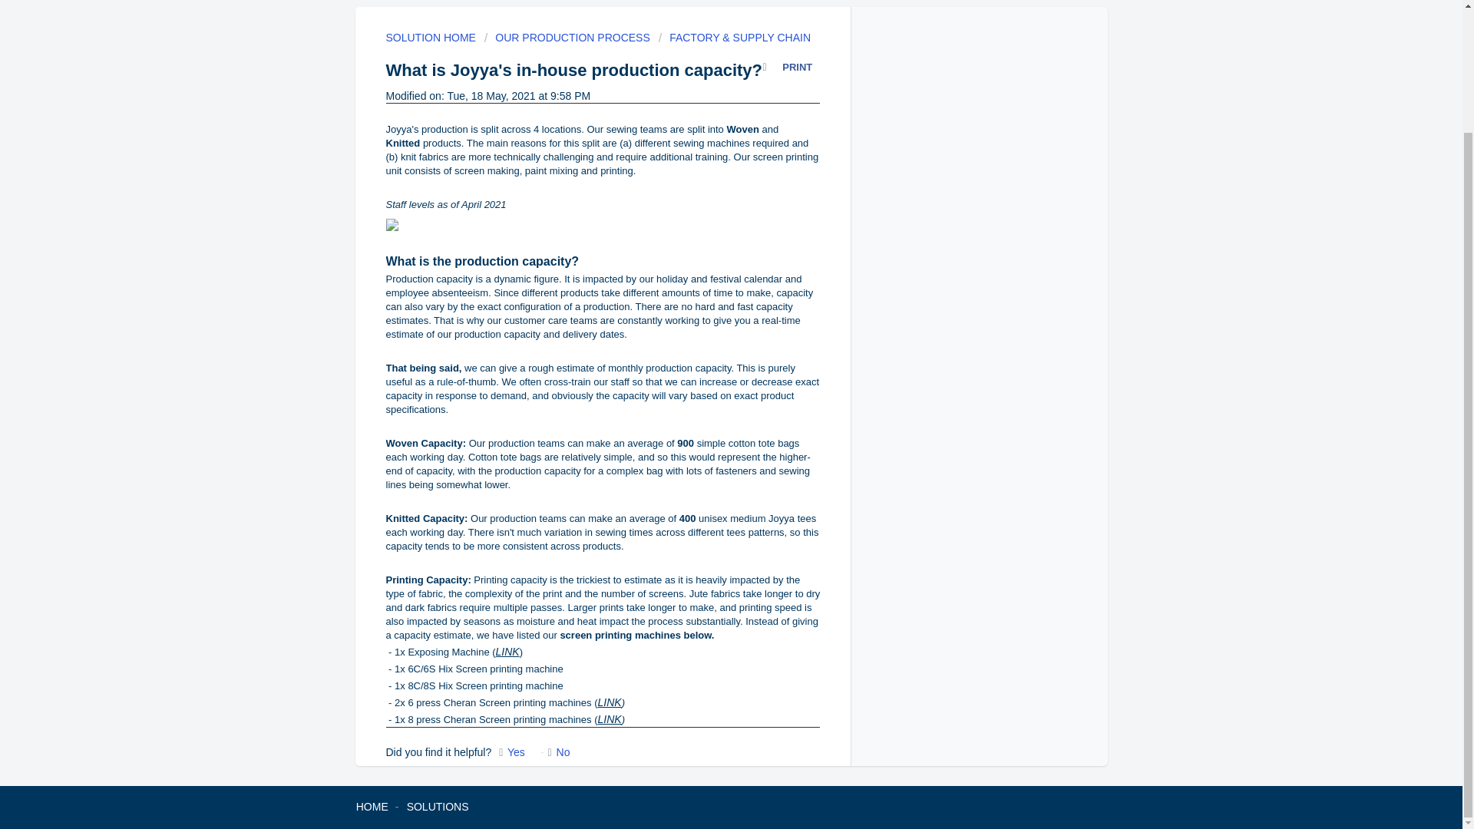 The image size is (1474, 829). Describe the element at coordinates (610, 702) in the screenshot. I see `LINK` at that location.